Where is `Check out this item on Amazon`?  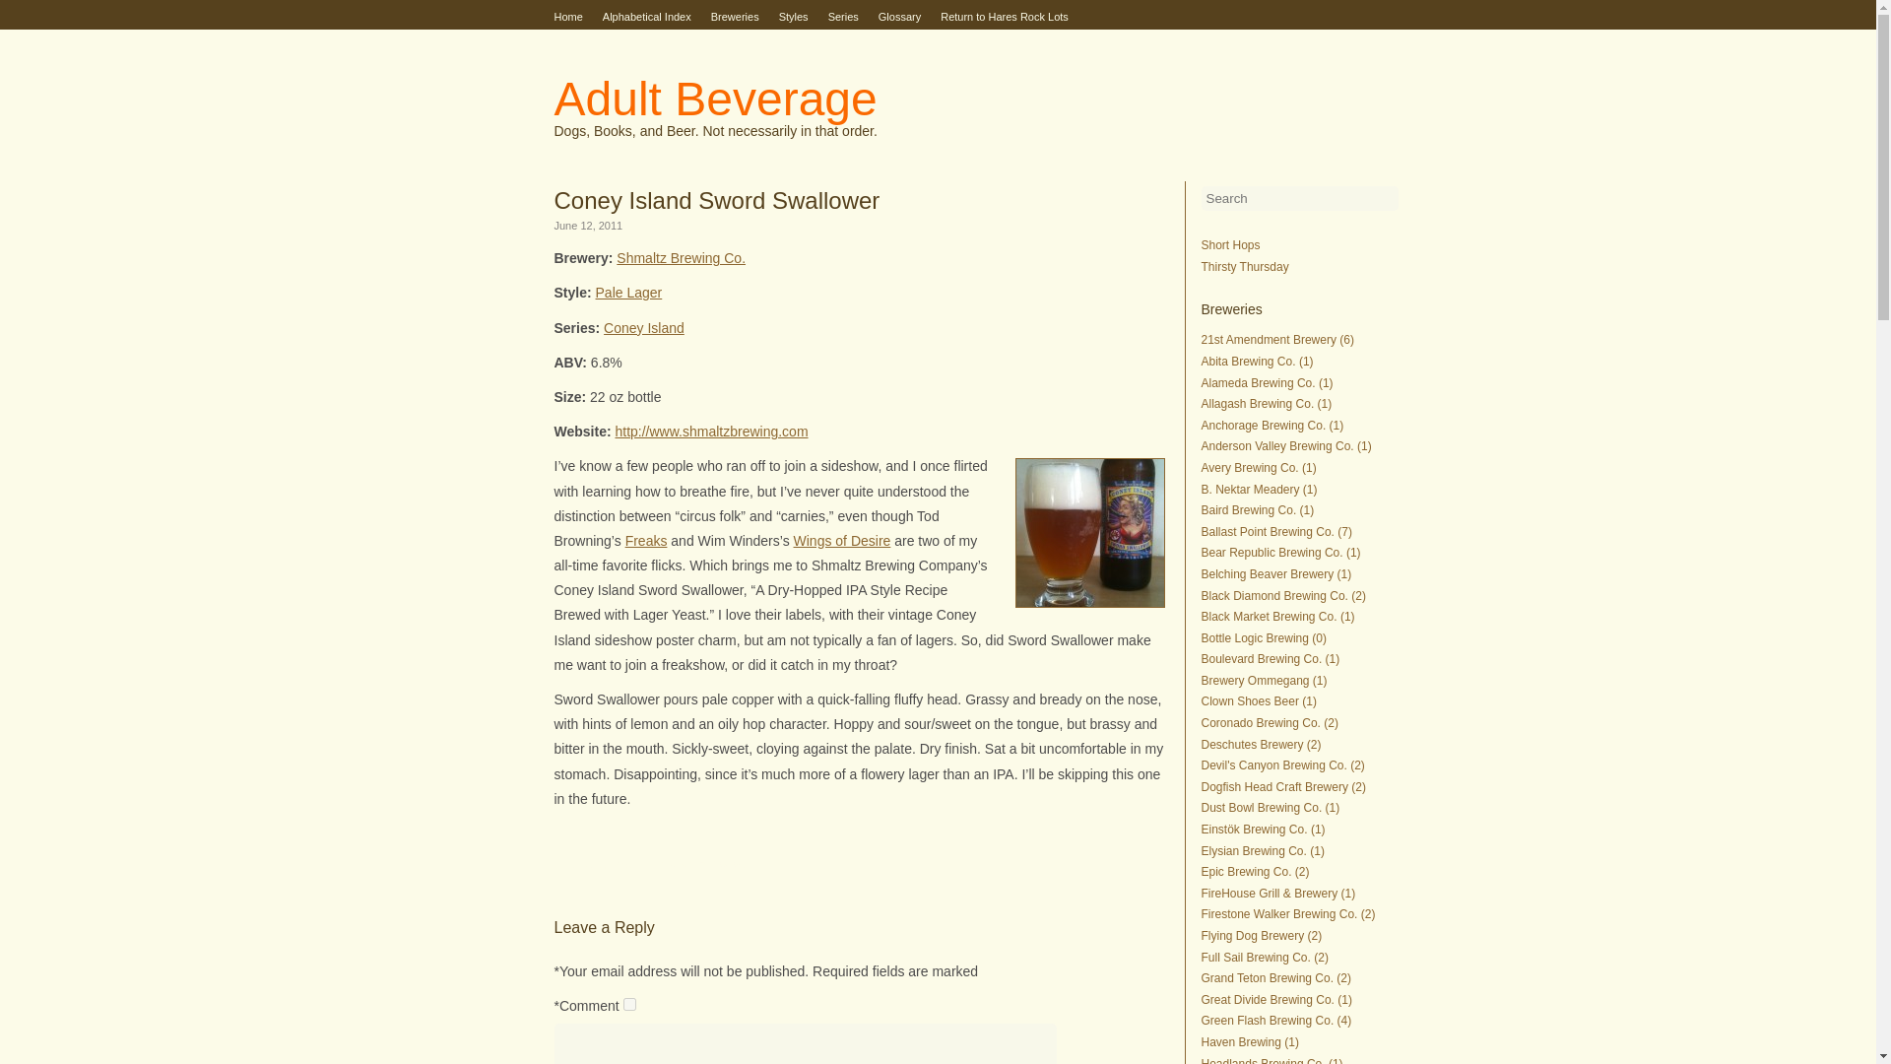 Check out this item on Amazon is located at coordinates (646, 541).